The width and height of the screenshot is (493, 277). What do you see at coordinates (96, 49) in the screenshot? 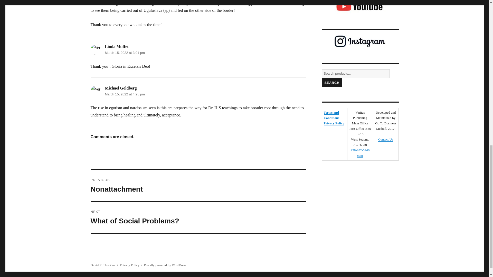
I see `Veritas Administration` at bounding box center [96, 49].